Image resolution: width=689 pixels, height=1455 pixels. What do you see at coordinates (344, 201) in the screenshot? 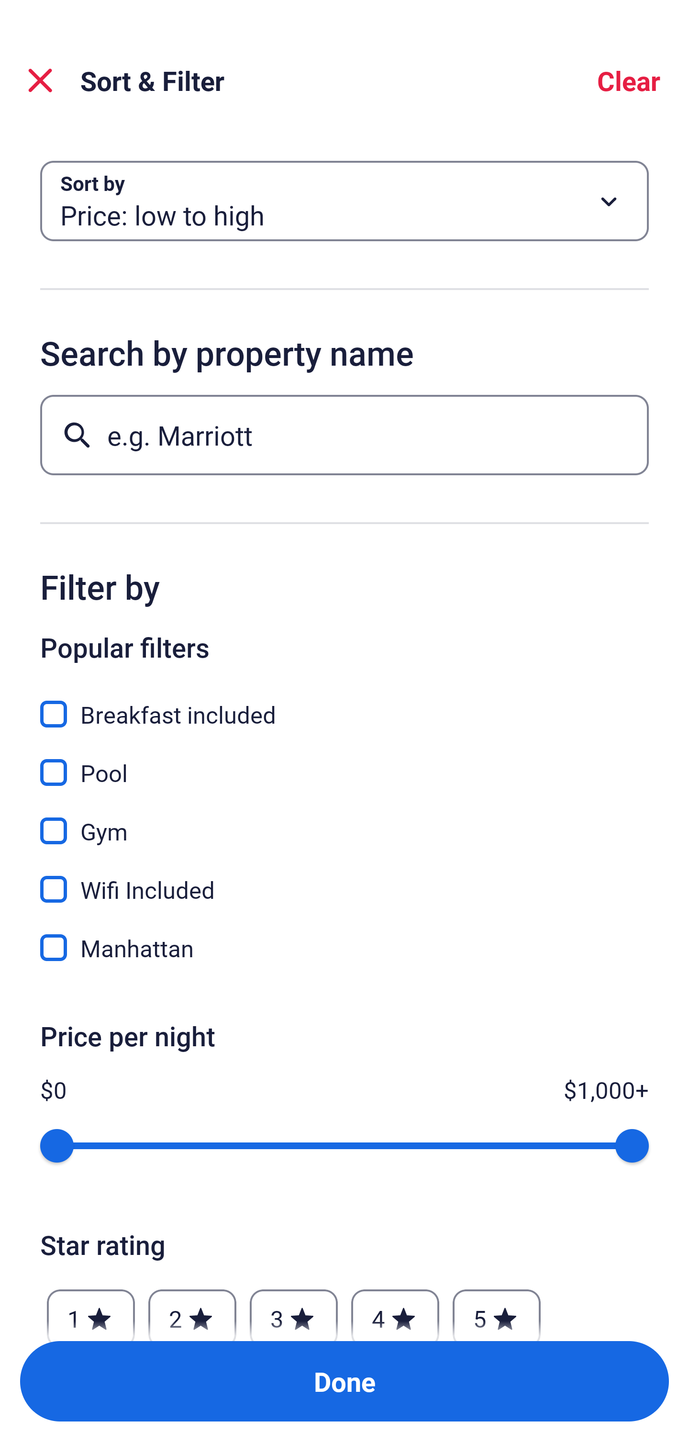
I see `Sort by Button Price: low to high` at bounding box center [344, 201].